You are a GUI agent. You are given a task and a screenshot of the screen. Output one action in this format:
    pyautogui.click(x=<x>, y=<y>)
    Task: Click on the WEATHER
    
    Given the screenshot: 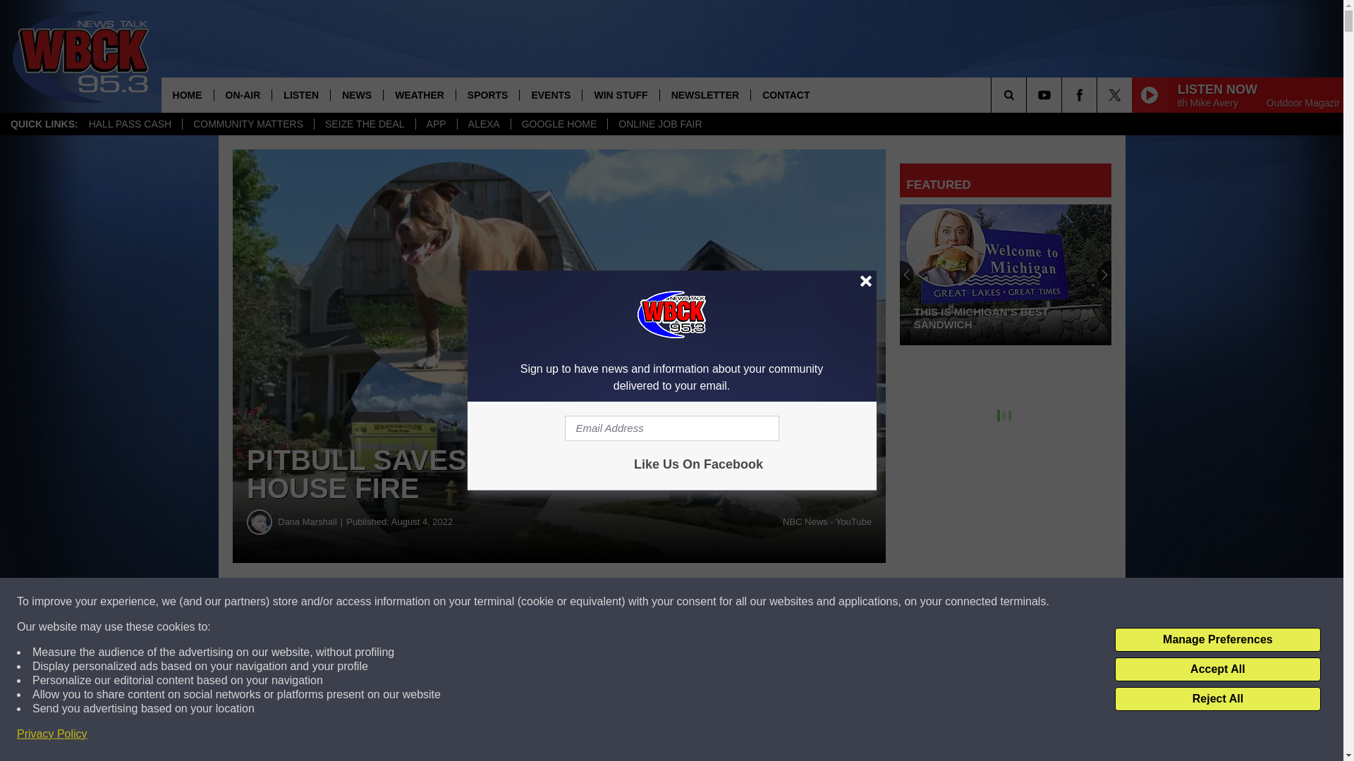 What is the action you would take?
    pyautogui.click(x=419, y=94)
    